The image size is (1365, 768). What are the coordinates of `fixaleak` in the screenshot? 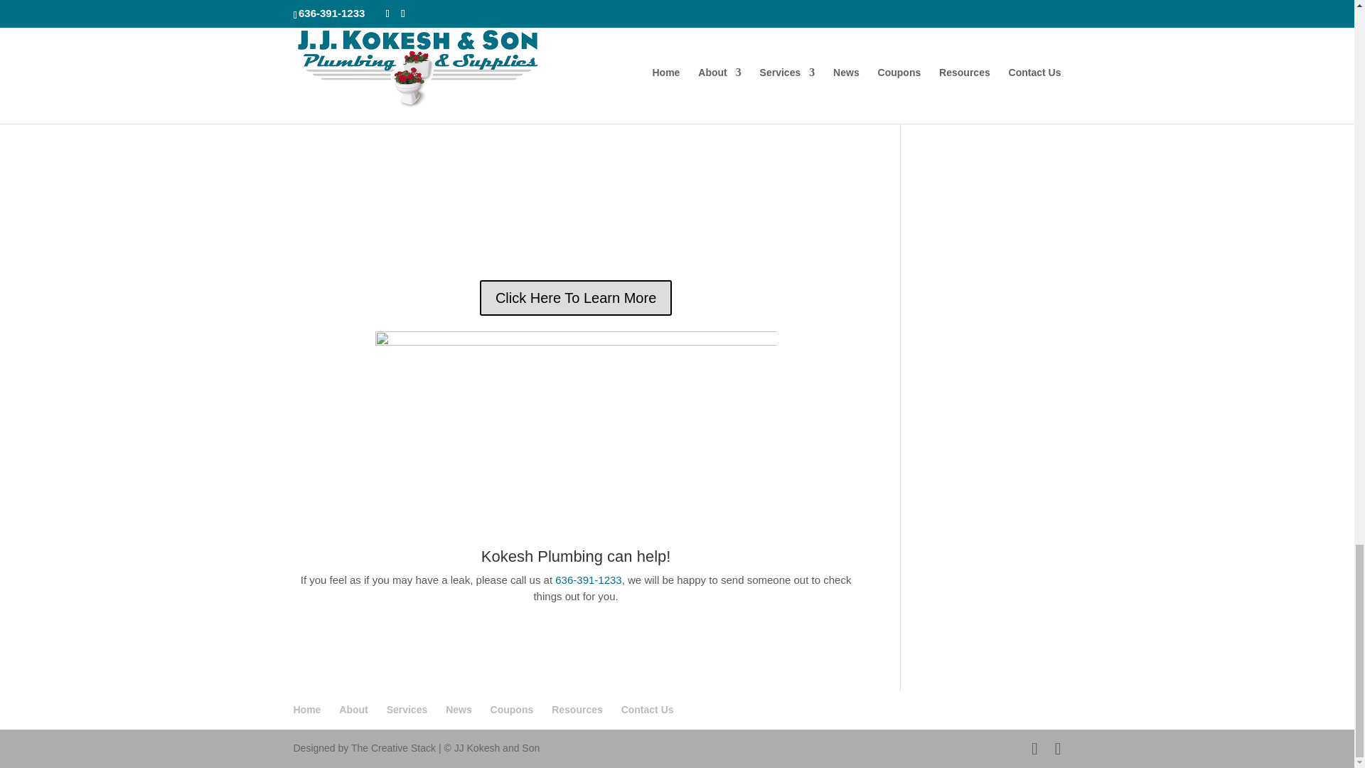 It's located at (576, 132).